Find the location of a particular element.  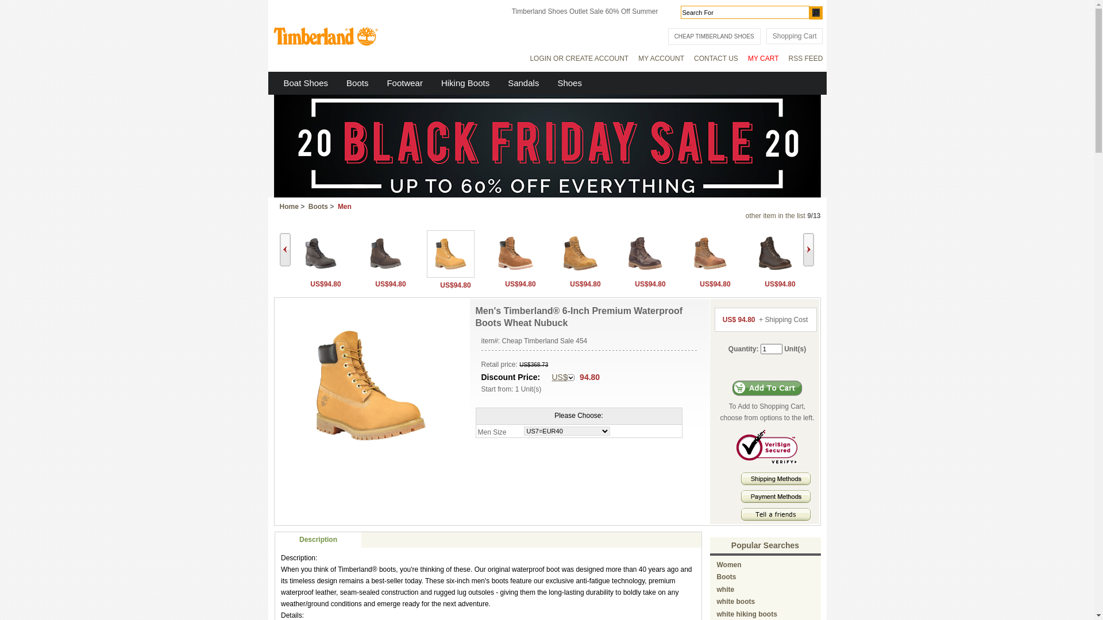

CONTACT US is located at coordinates (716, 58).